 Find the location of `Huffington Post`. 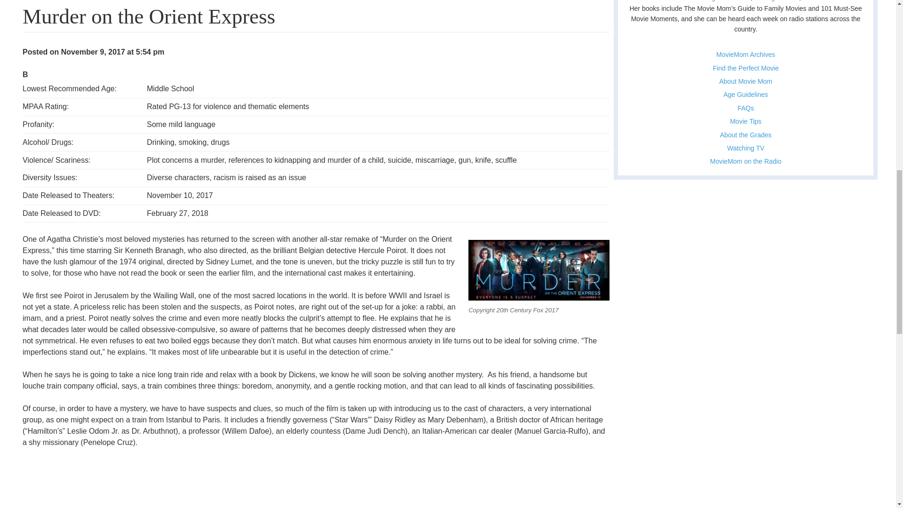

Huffington Post is located at coordinates (776, 1).